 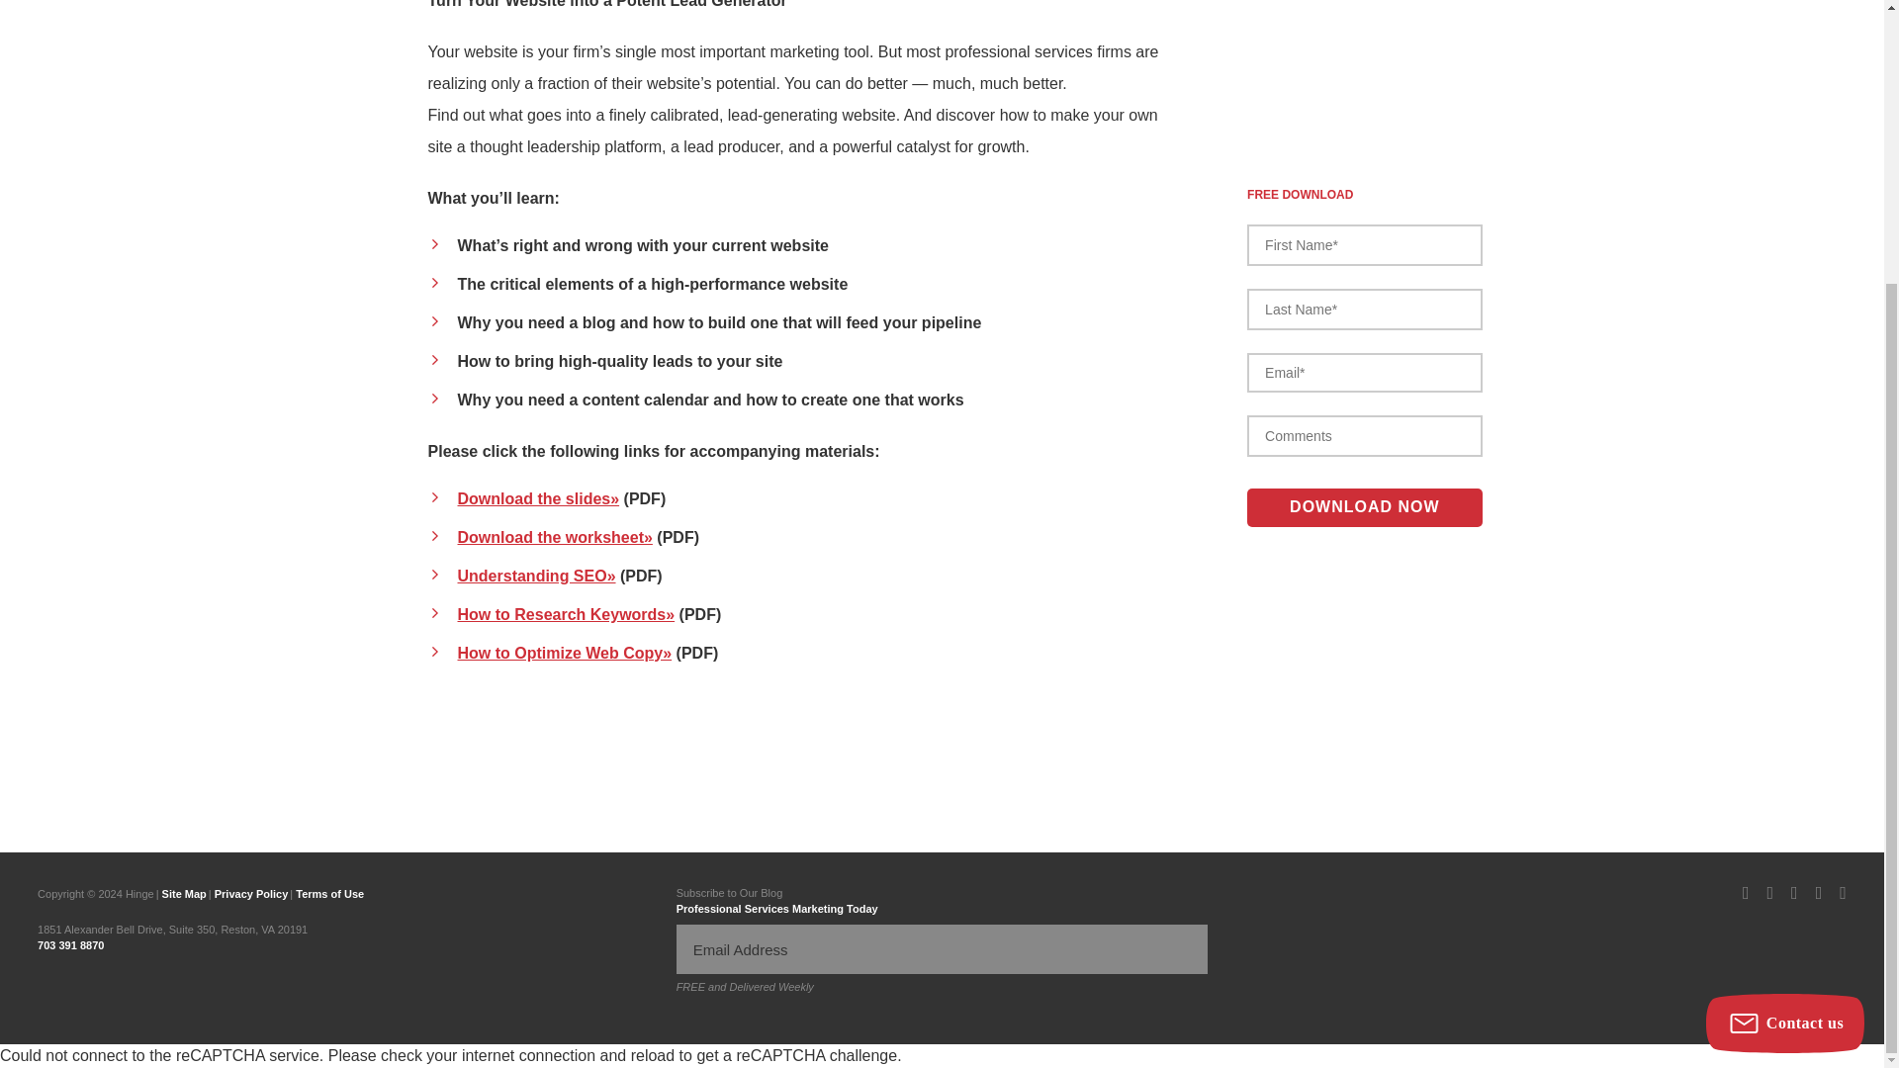 I want to click on Download Now, so click(x=1365, y=133).